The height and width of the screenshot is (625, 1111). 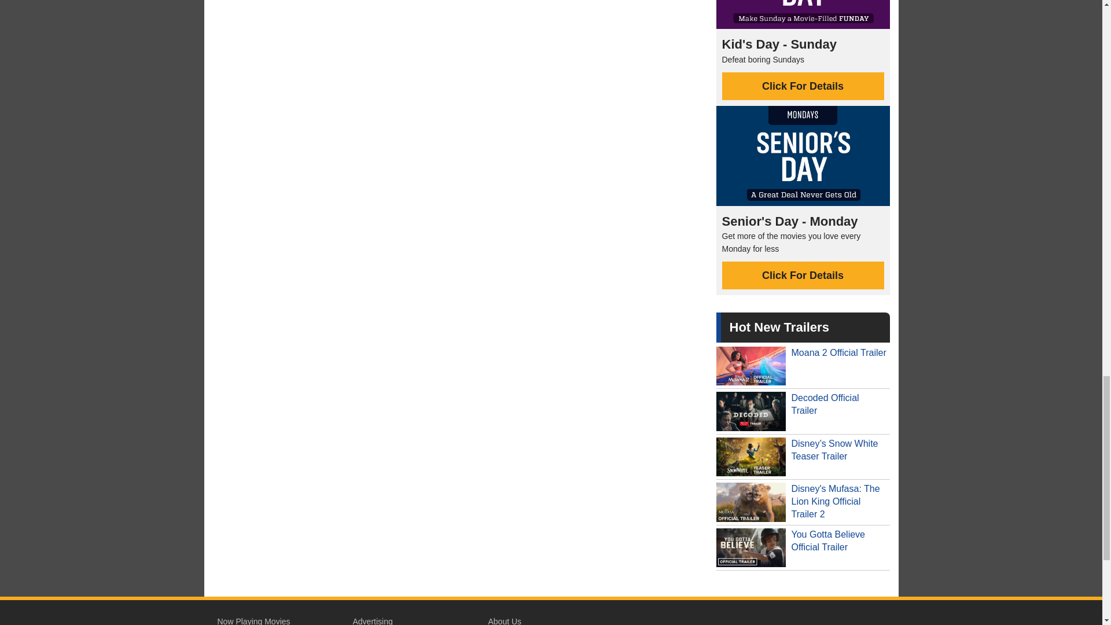 I want to click on Click For Details, so click(x=803, y=275).